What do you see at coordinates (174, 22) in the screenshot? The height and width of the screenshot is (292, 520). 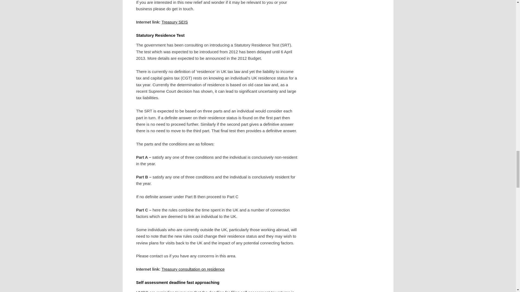 I see `Treasury SEIS` at bounding box center [174, 22].